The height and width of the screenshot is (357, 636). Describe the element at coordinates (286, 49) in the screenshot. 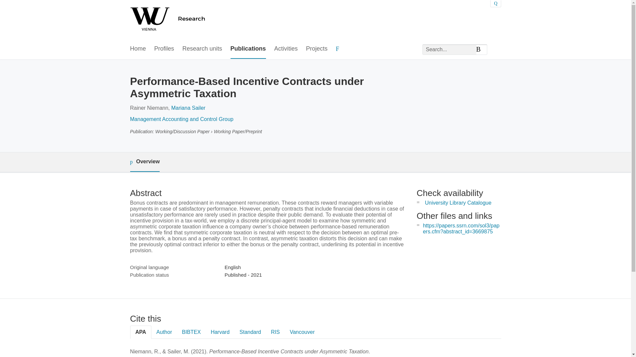

I see `Activities` at that location.